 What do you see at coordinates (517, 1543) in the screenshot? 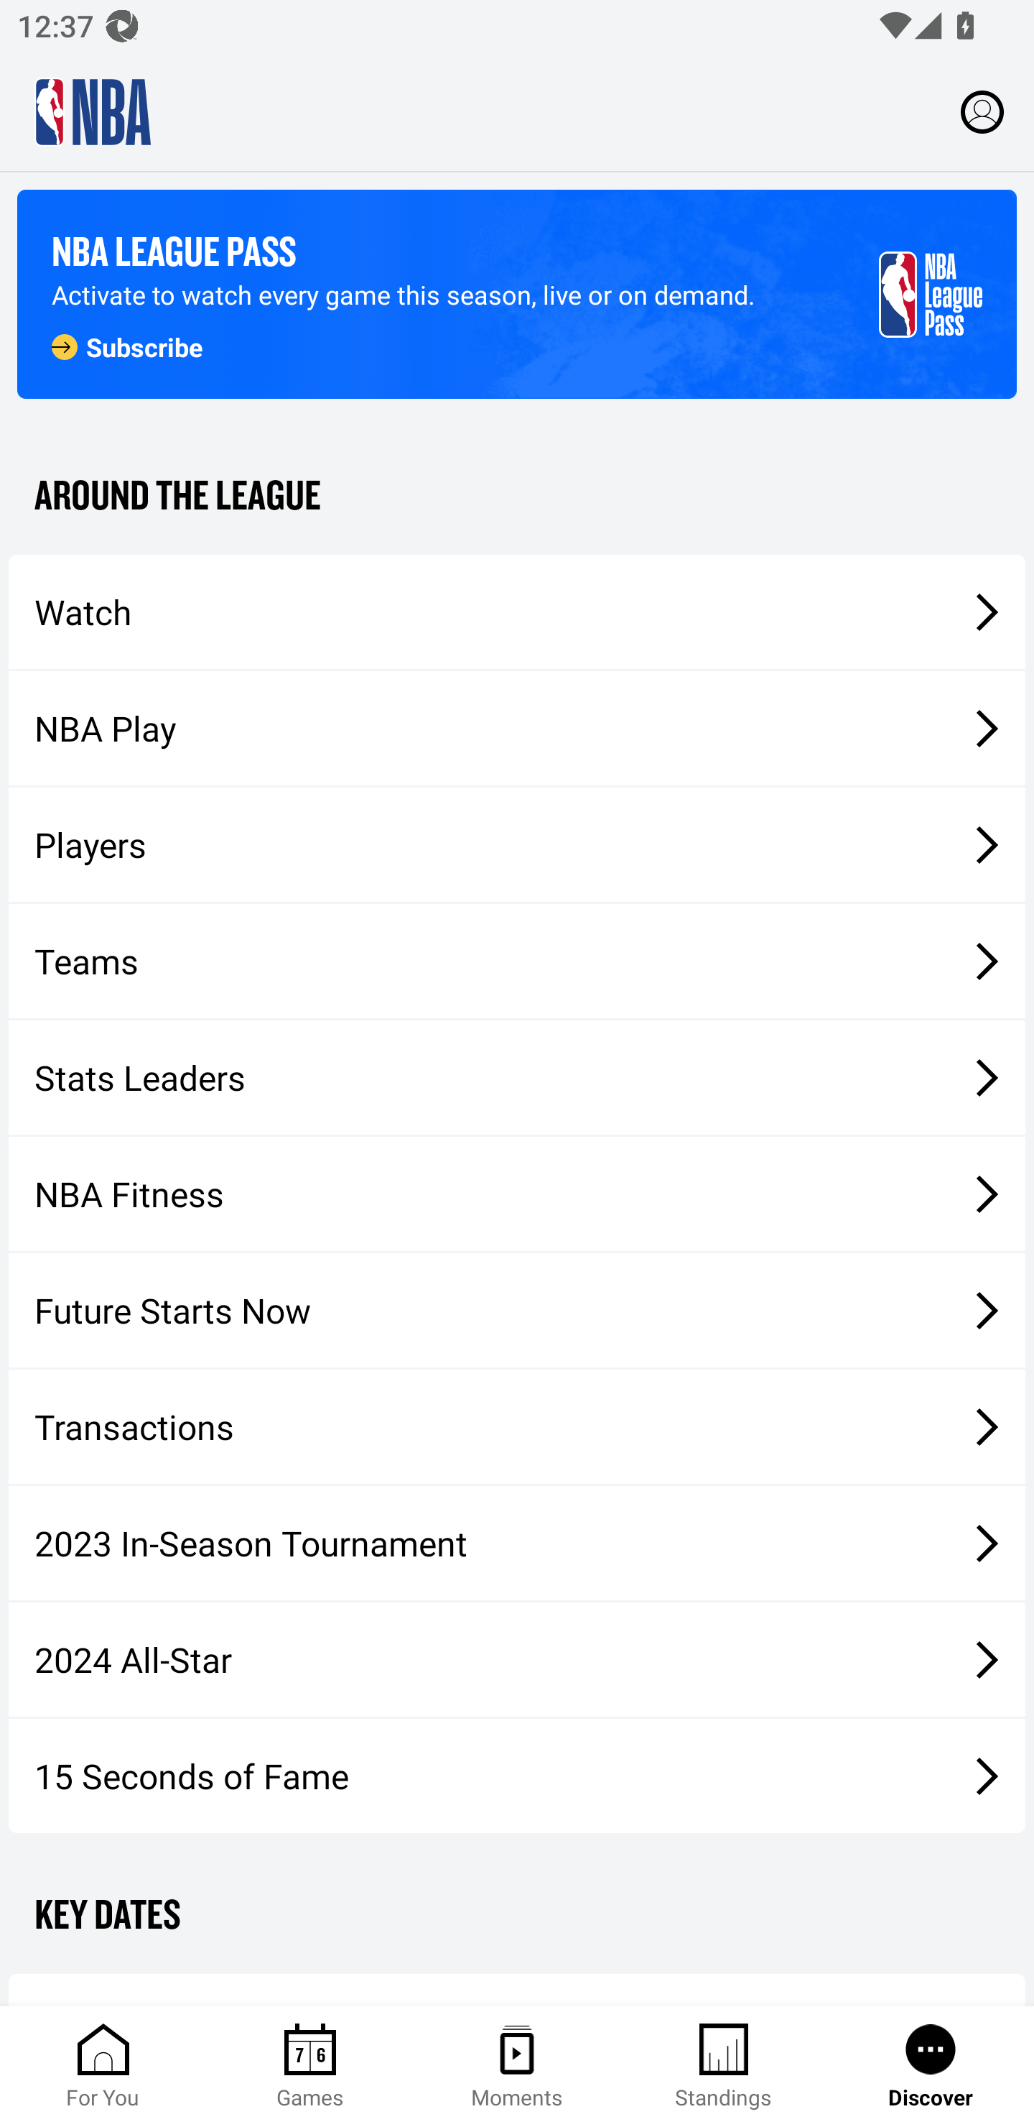
I see `2023 In-Season Tournament` at bounding box center [517, 1543].